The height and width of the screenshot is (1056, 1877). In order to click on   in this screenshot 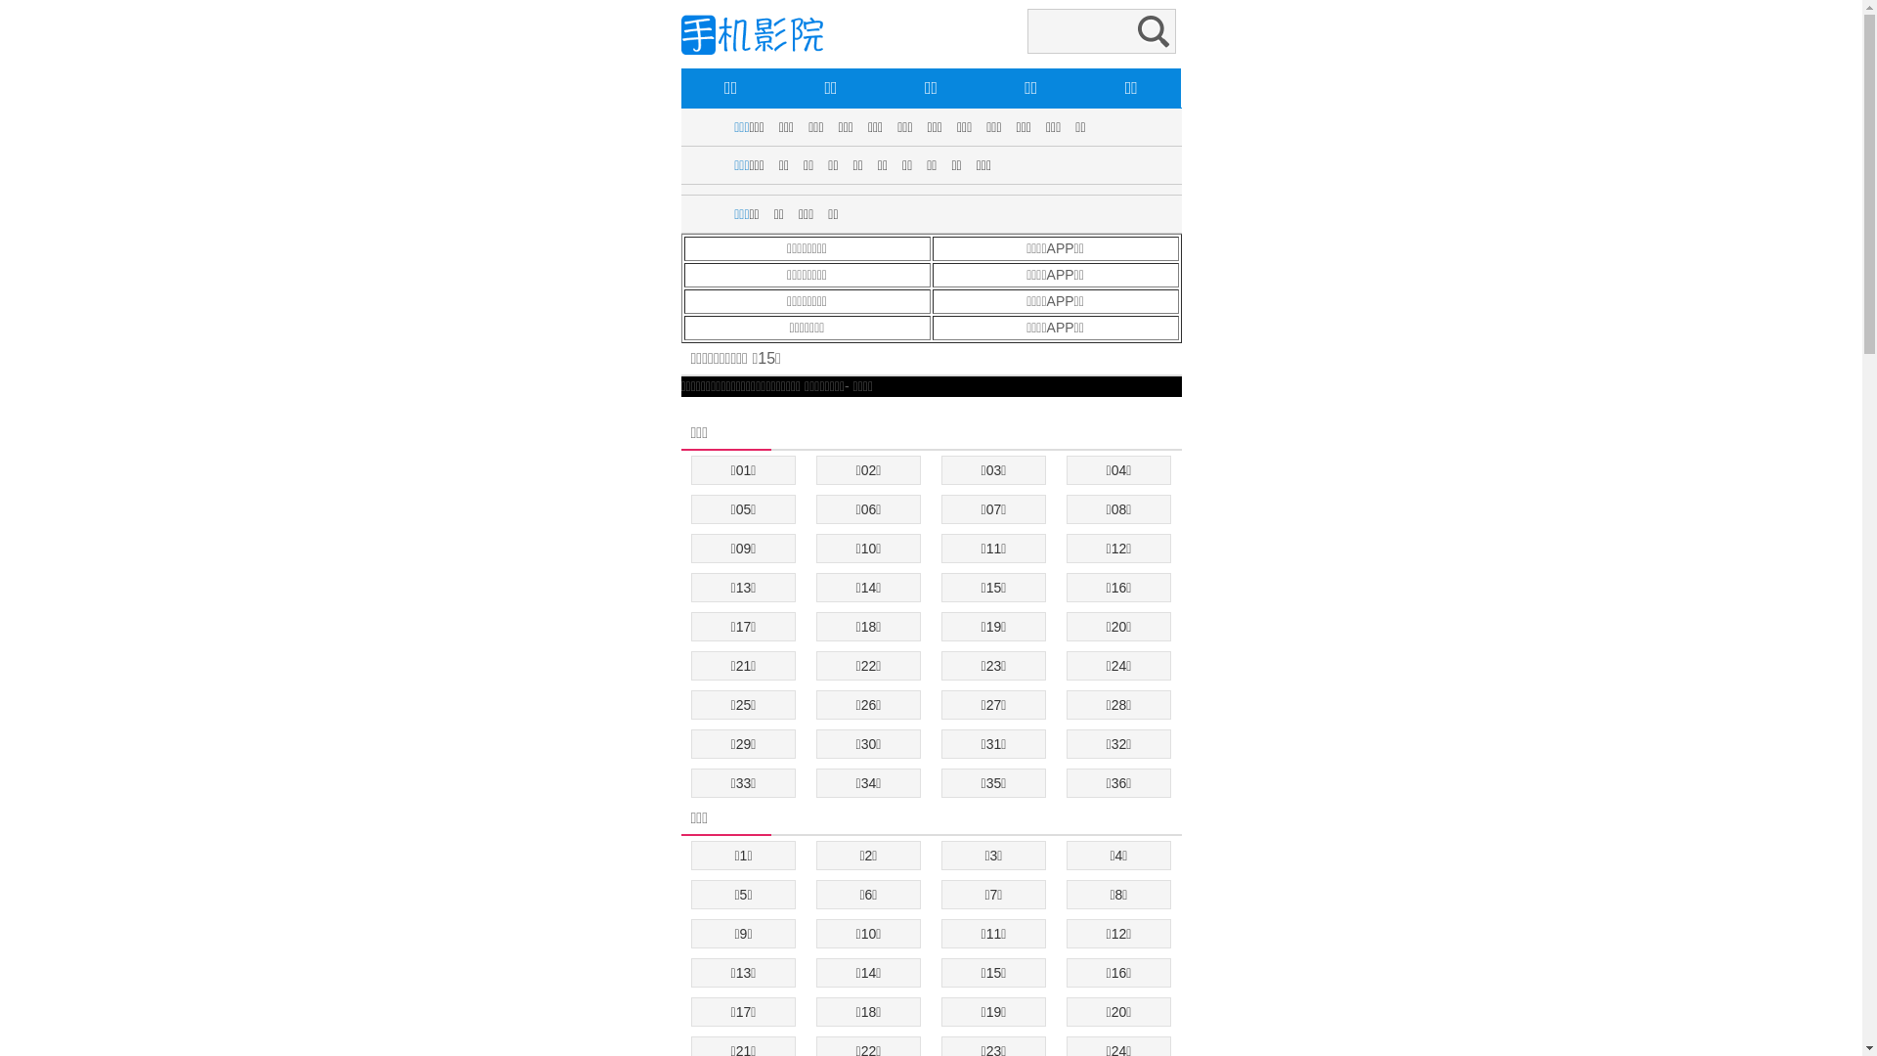, I will do `click(682, 407)`.